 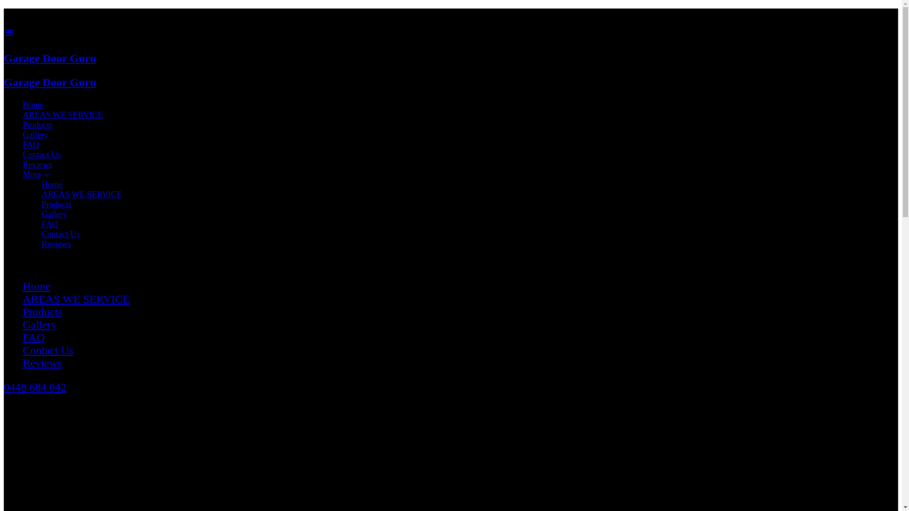 I want to click on AREAS WE SERVICE, so click(x=62, y=115).